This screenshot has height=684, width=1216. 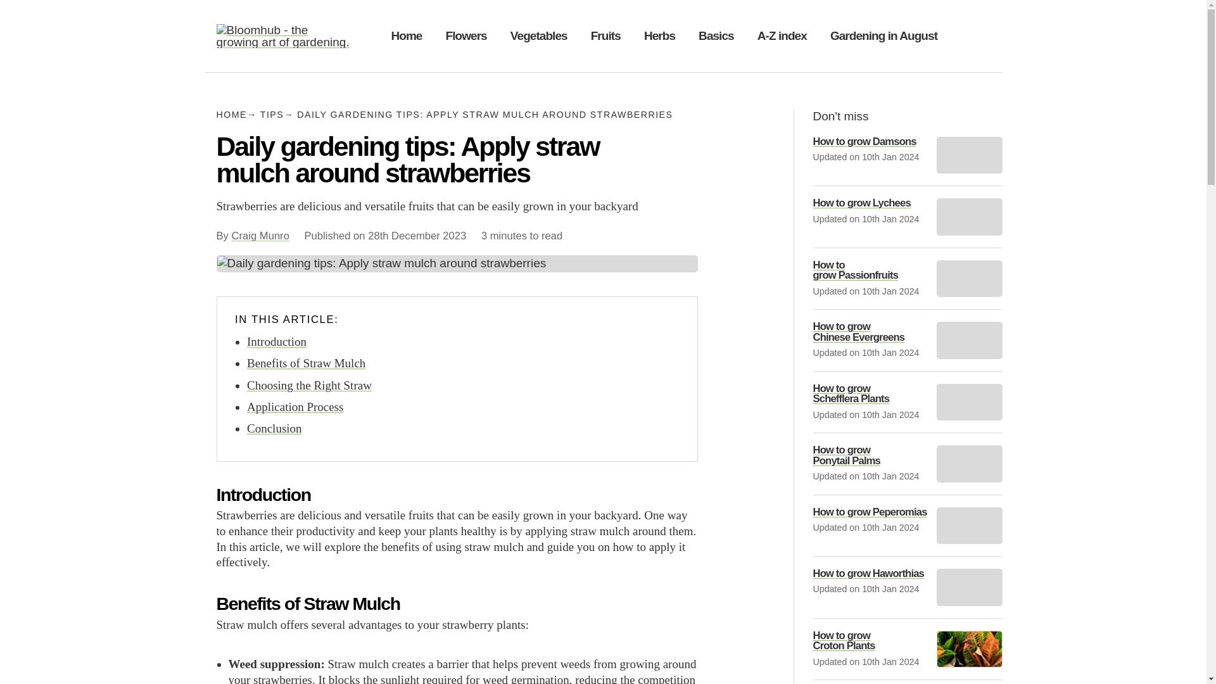 What do you see at coordinates (605, 35) in the screenshot?
I see `Fruits` at bounding box center [605, 35].